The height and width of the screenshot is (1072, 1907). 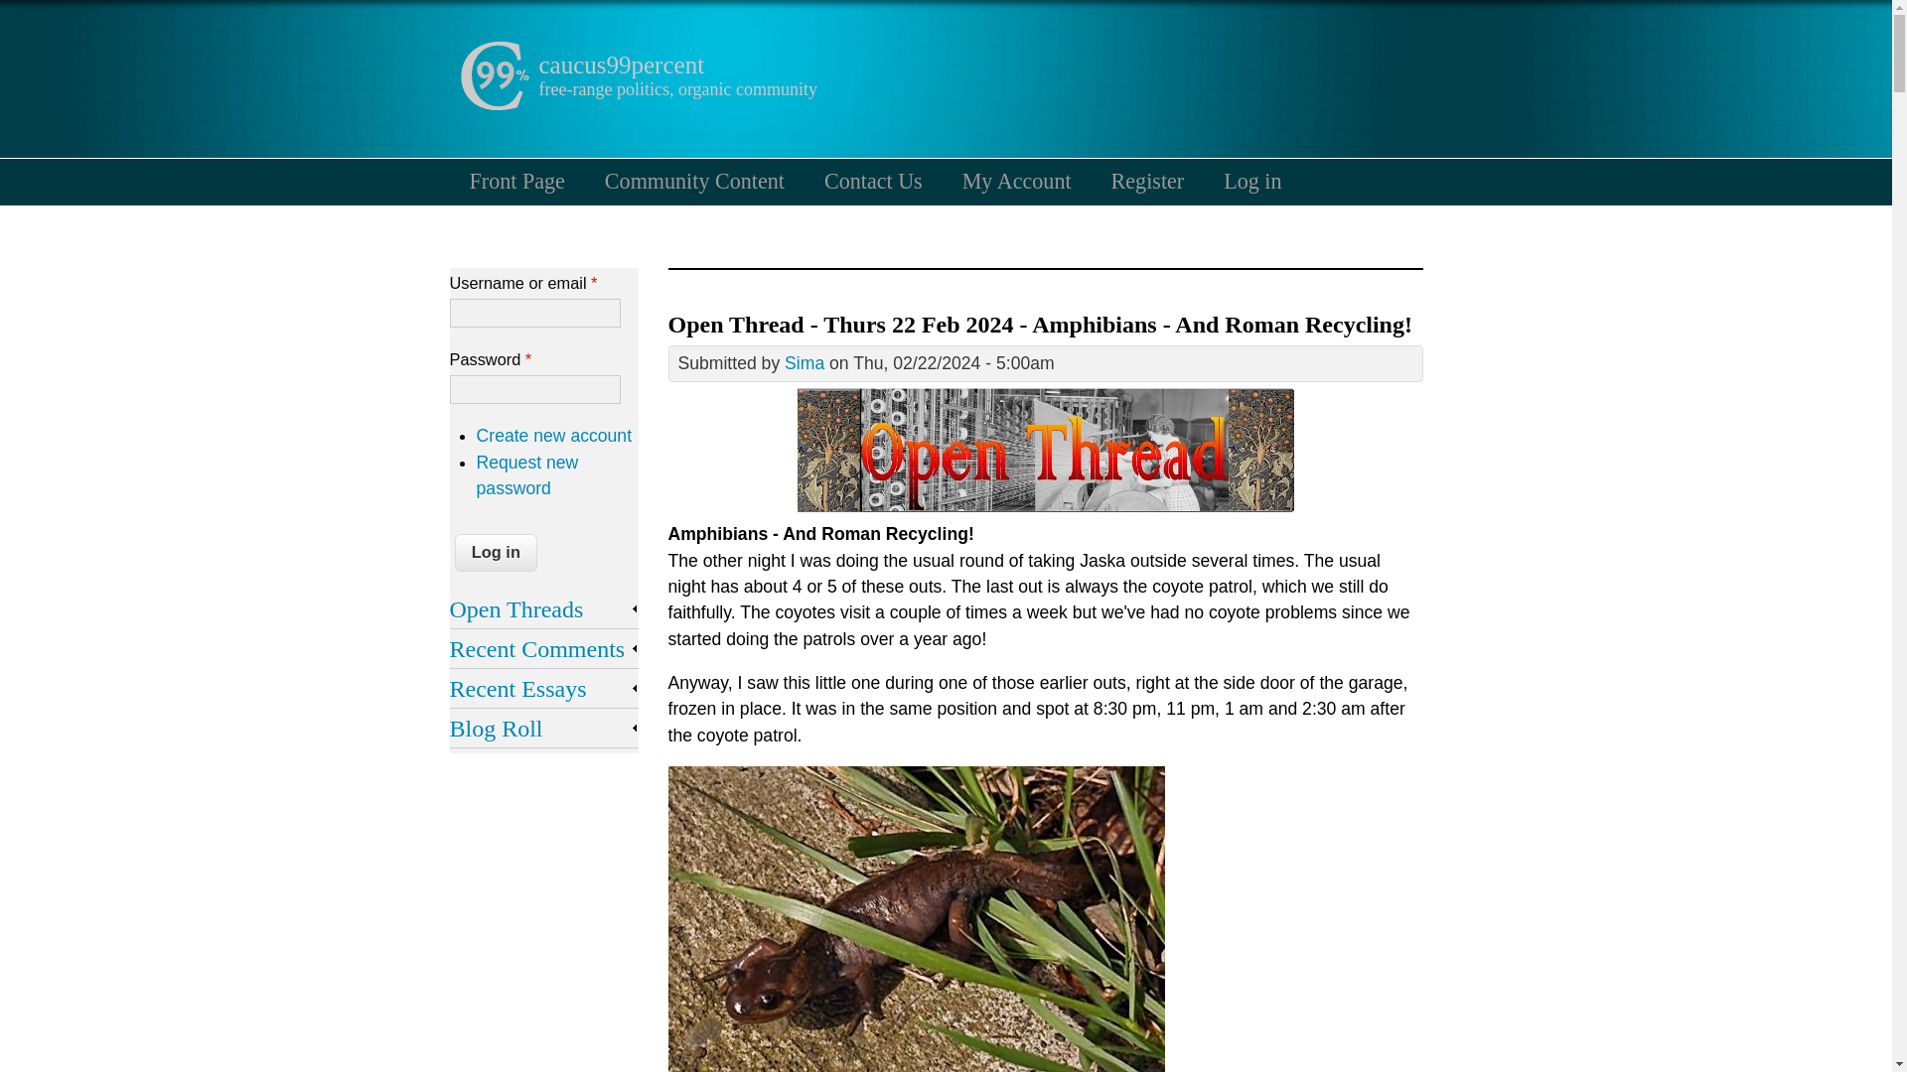 What do you see at coordinates (1016, 181) in the screenshot?
I see `My personal user account` at bounding box center [1016, 181].